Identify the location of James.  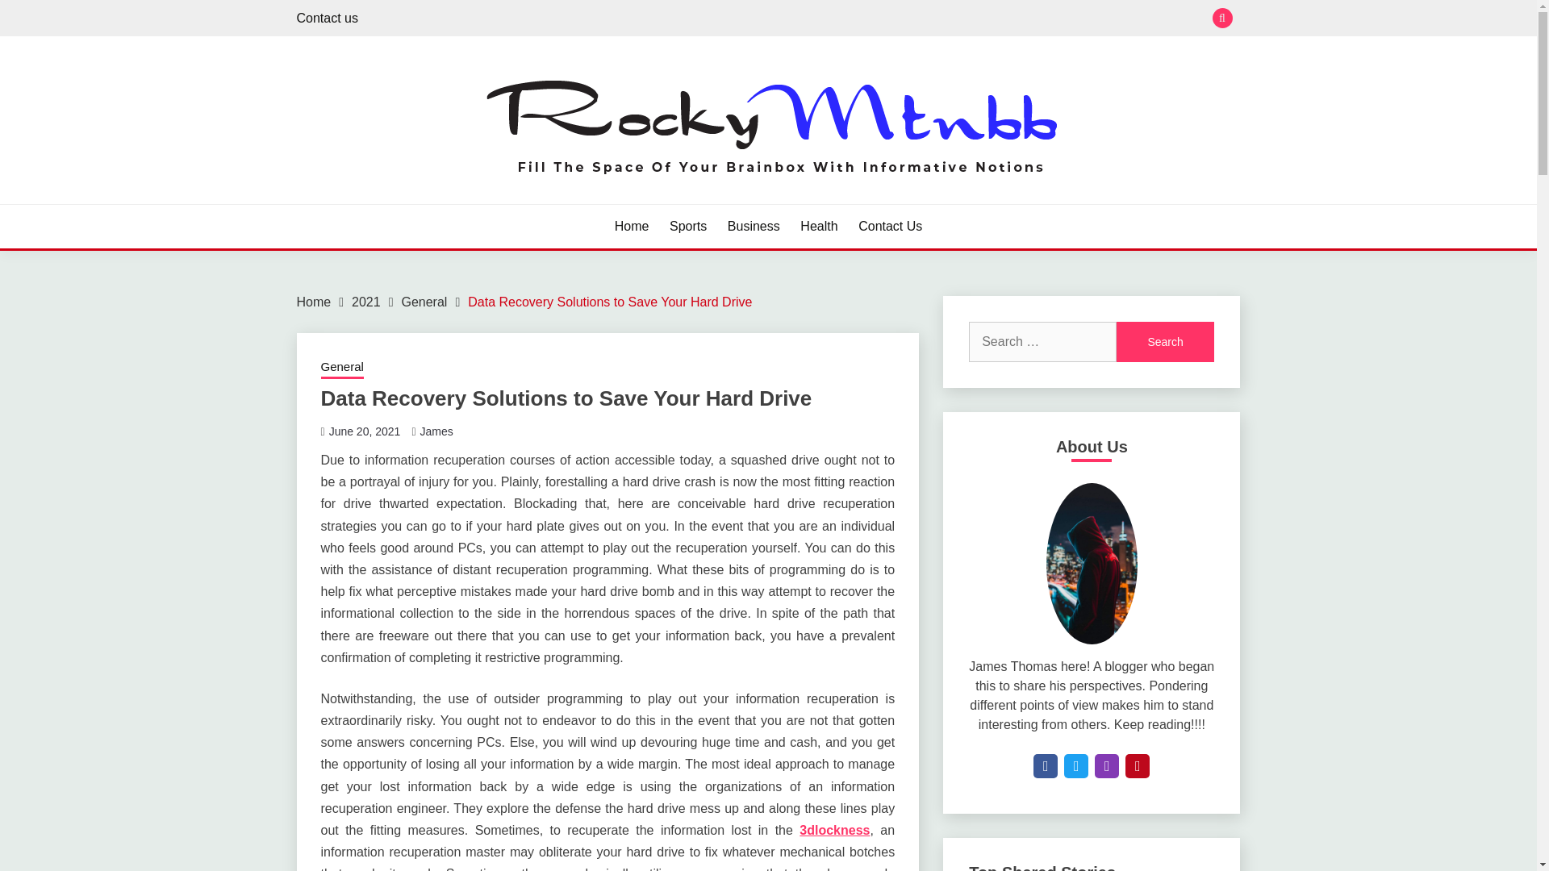
(436, 431).